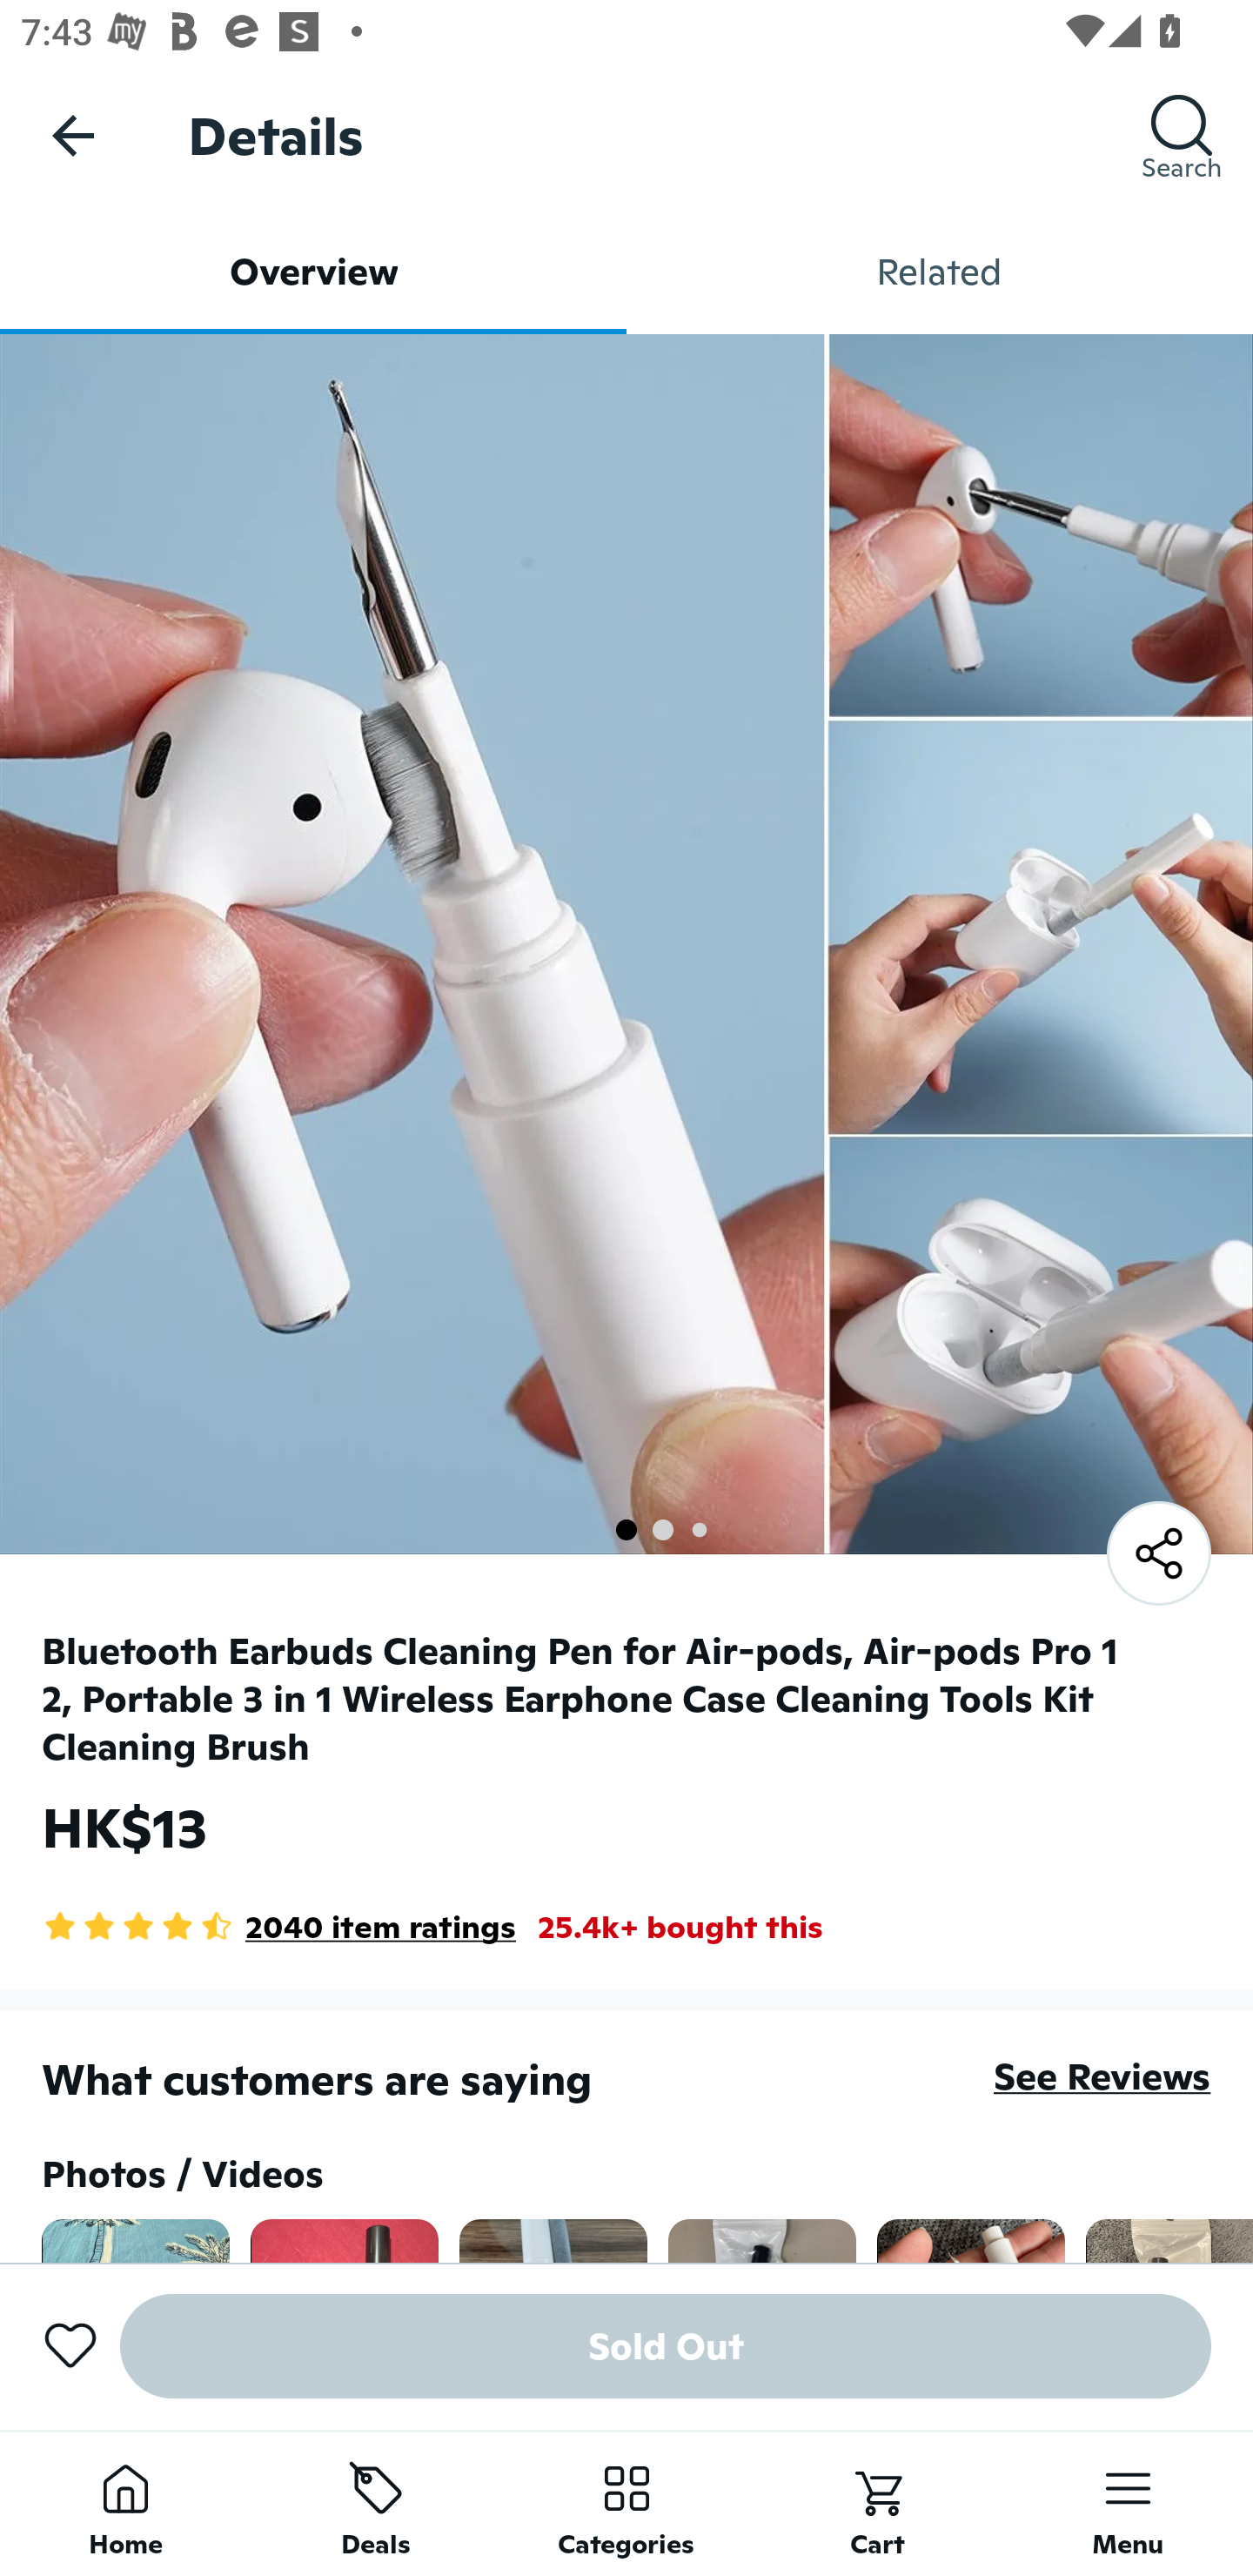 The height and width of the screenshot is (2576, 1253). I want to click on Categories, so click(626, 2503).